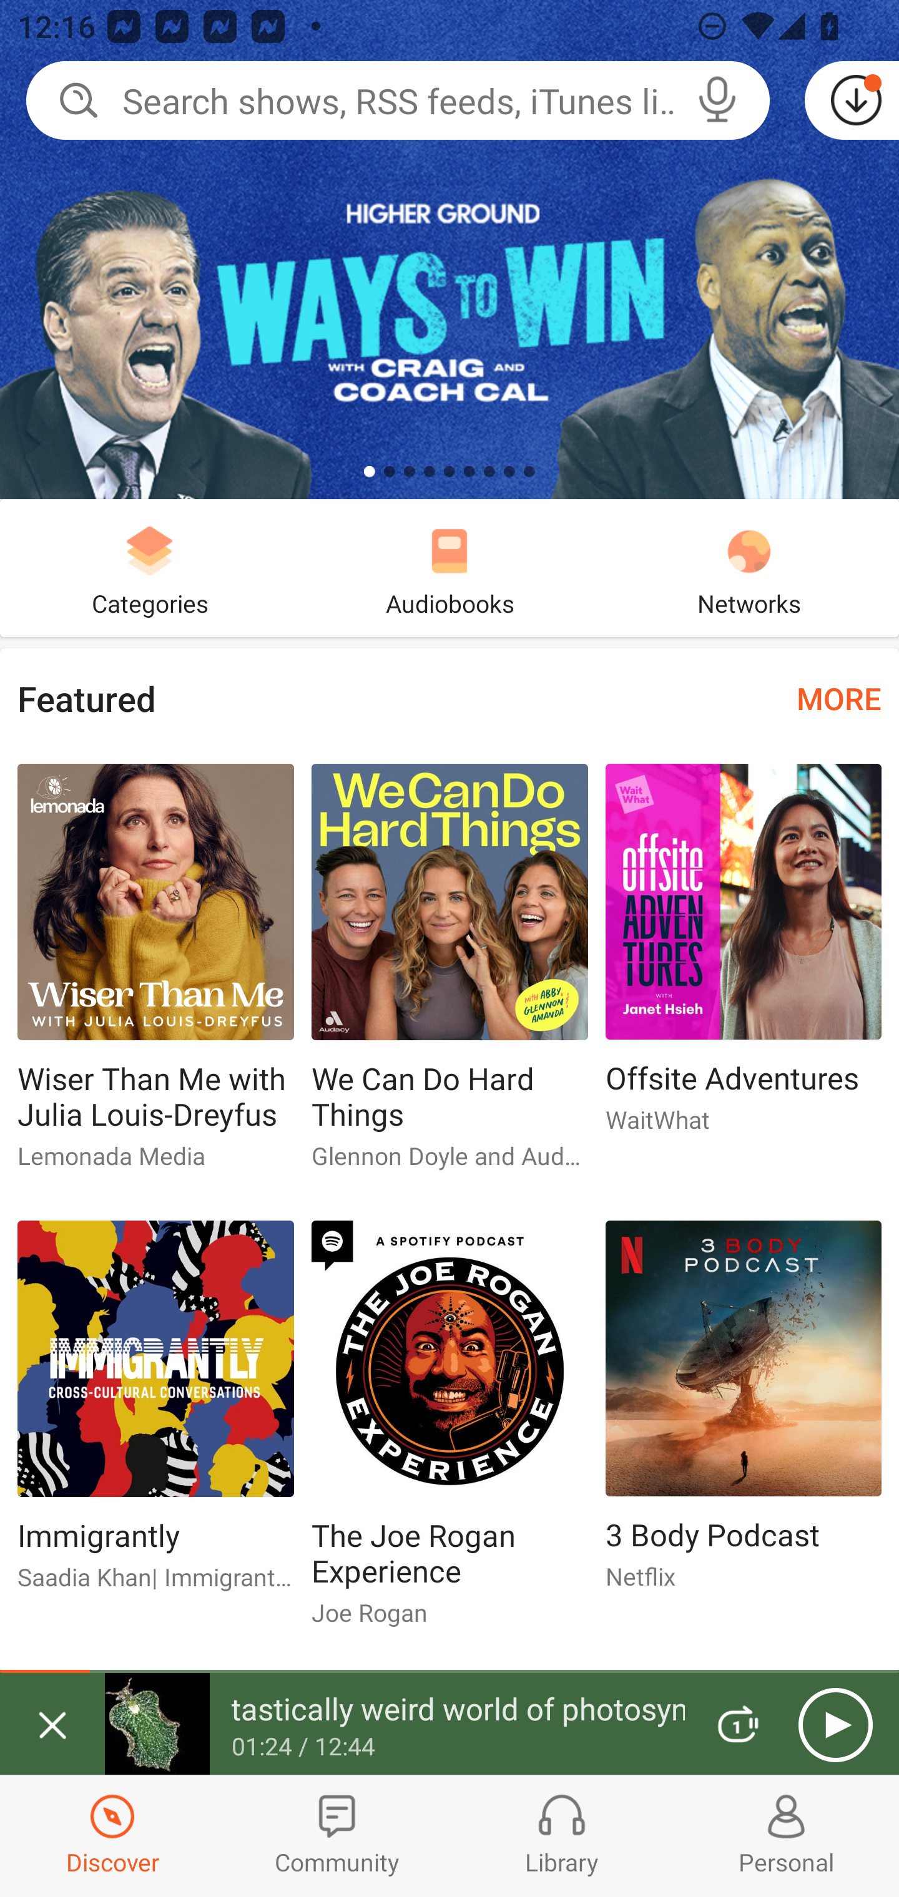 This screenshot has height=1897, width=899. What do you see at coordinates (337, 1836) in the screenshot?
I see `Community` at bounding box center [337, 1836].